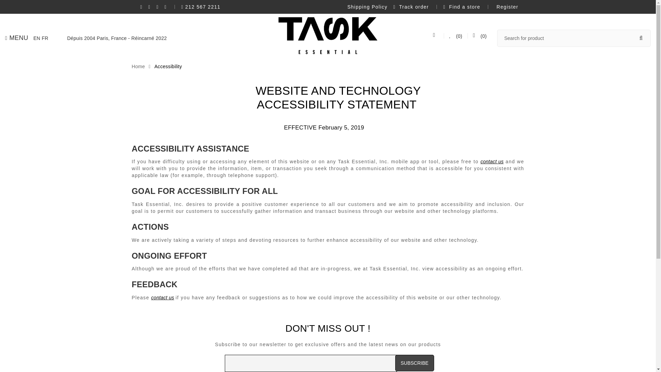 The width and height of the screenshot is (661, 372). I want to click on Home page link, so click(138, 66).